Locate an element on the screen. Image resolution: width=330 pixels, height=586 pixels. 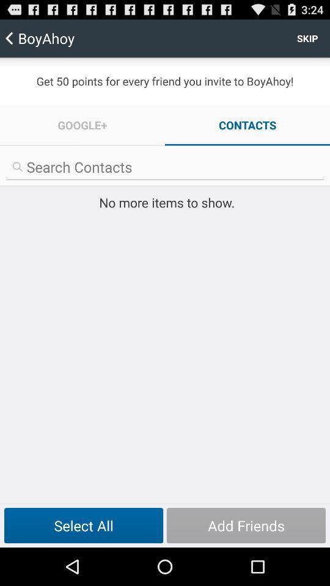
launch skip is located at coordinates (307, 38).